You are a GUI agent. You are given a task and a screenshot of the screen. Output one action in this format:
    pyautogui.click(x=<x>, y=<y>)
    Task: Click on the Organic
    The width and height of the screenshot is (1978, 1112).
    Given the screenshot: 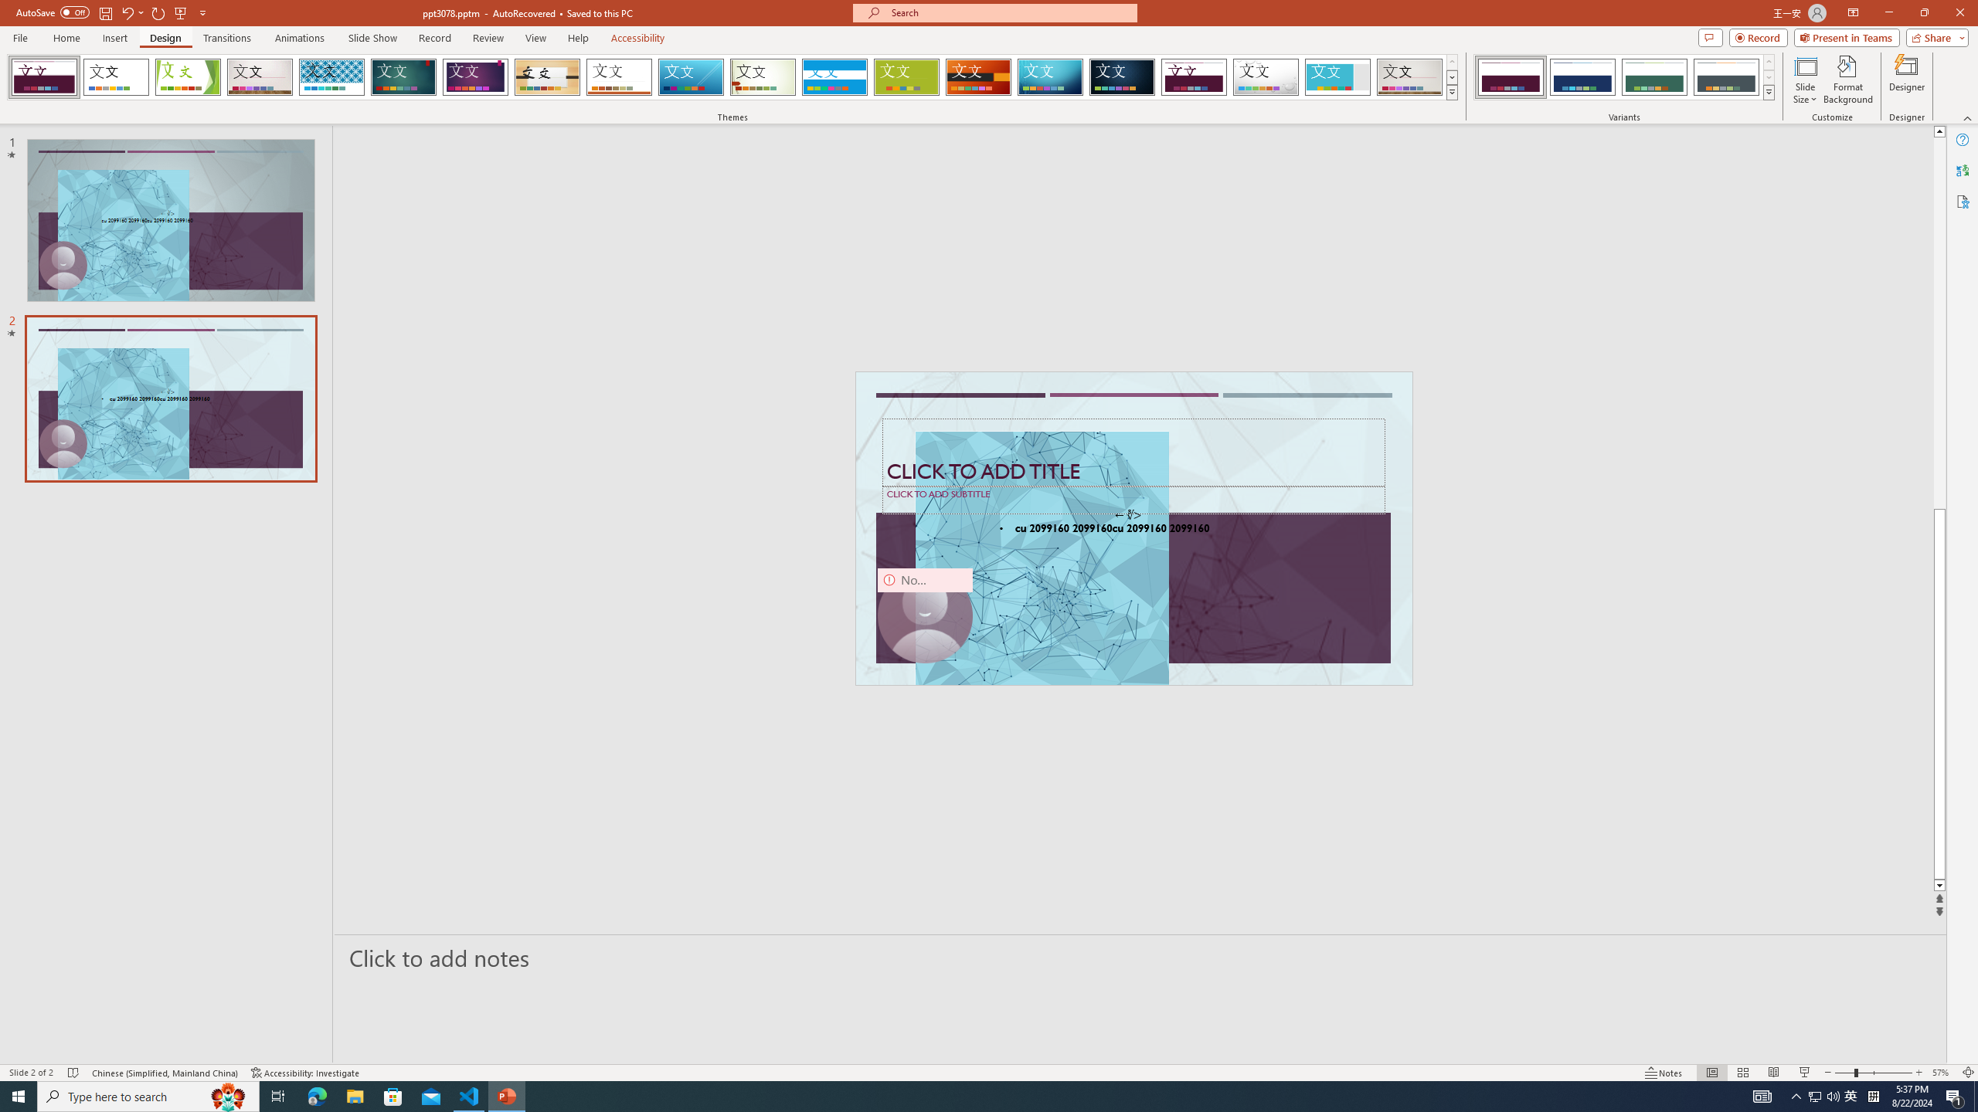 What is the action you would take?
    pyautogui.click(x=548, y=77)
    